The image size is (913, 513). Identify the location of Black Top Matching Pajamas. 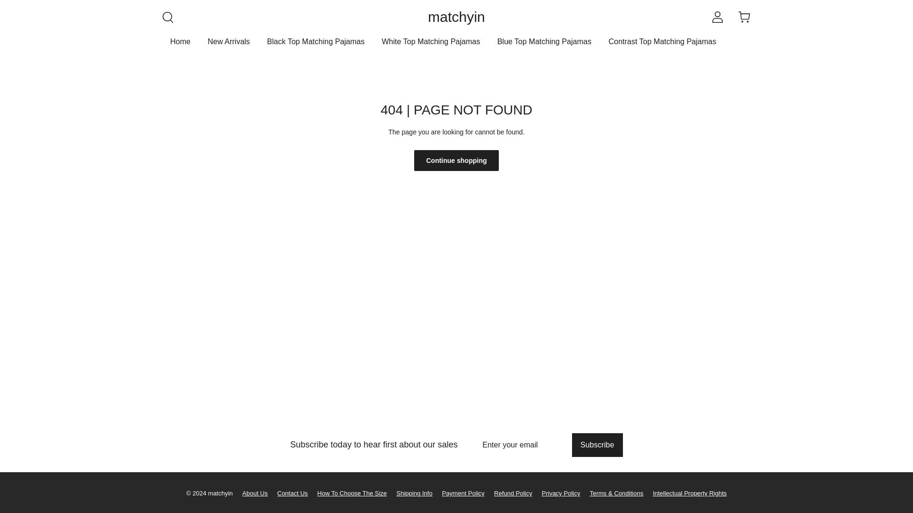
(316, 46).